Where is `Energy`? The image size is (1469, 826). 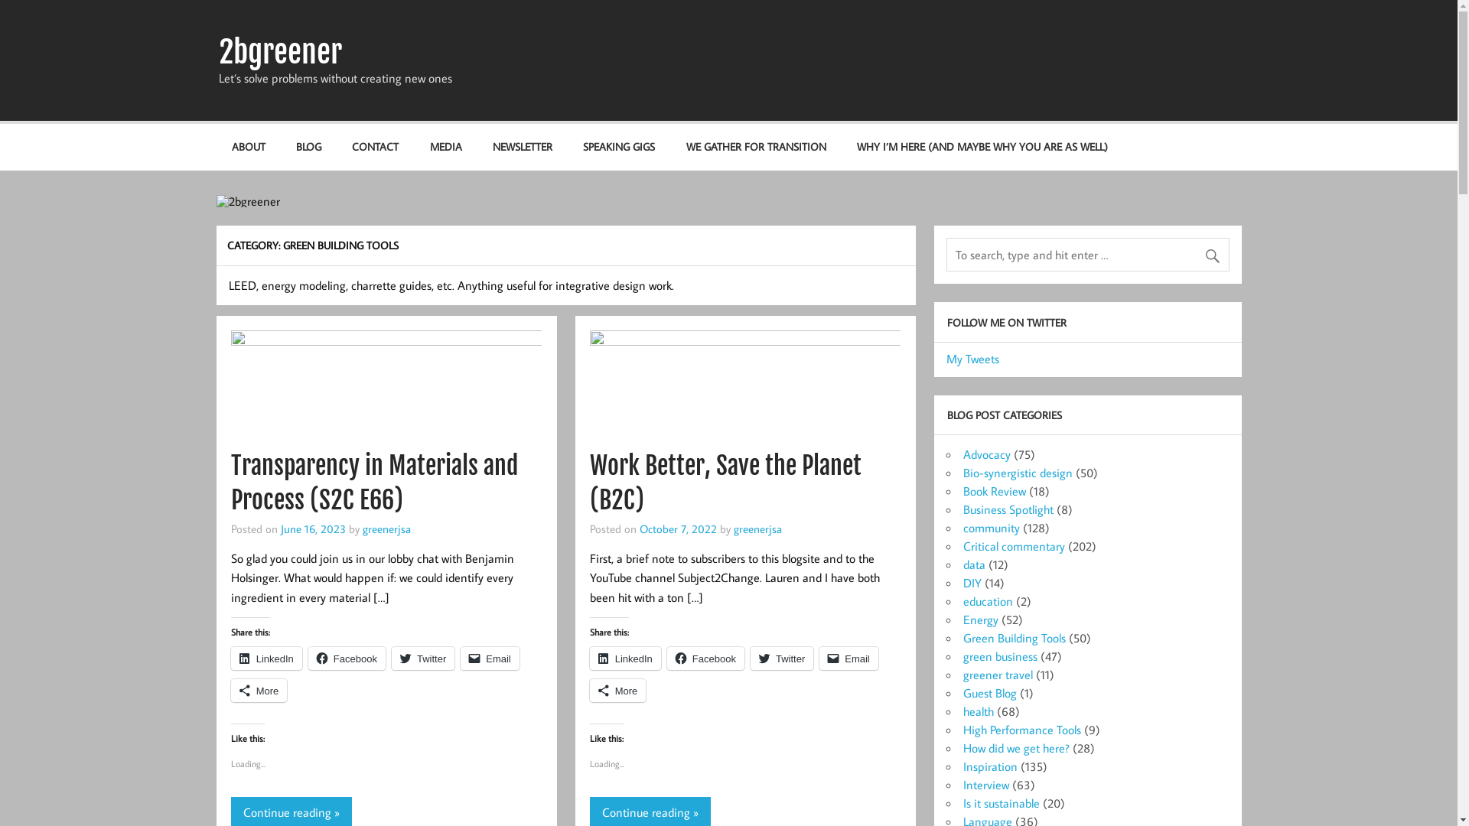 Energy is located at coordinates (980, 619).